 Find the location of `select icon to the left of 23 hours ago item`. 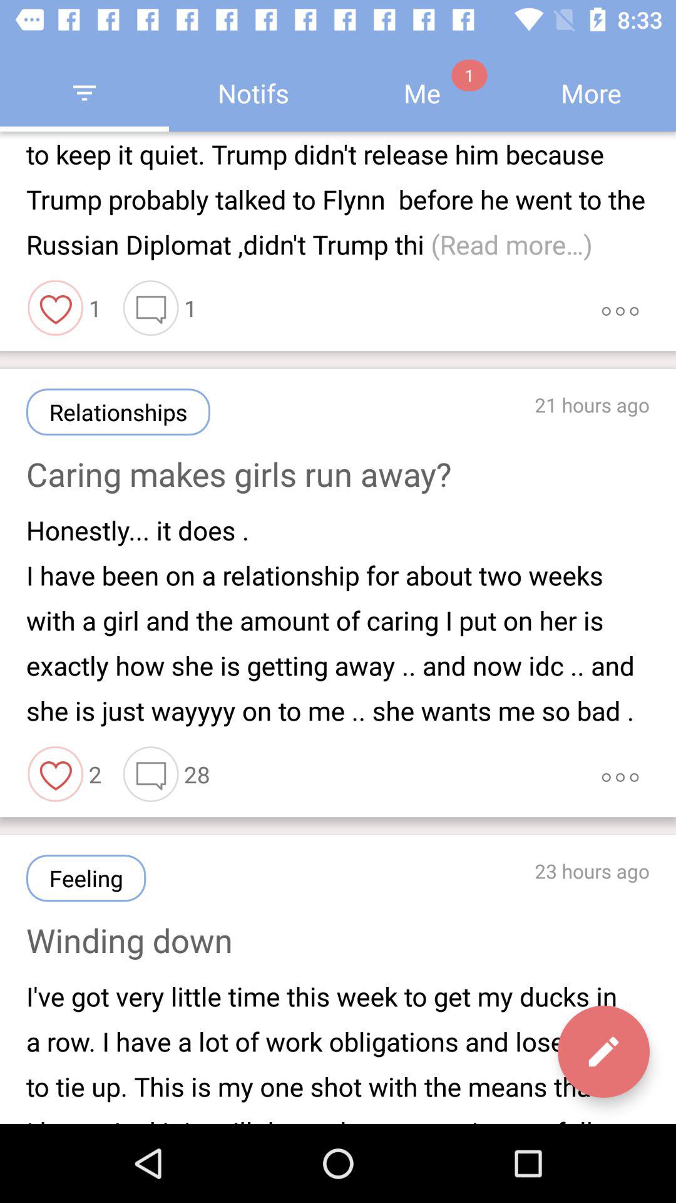

select icon to the left of 23 hours ago item is located at coordinates (86, 878).